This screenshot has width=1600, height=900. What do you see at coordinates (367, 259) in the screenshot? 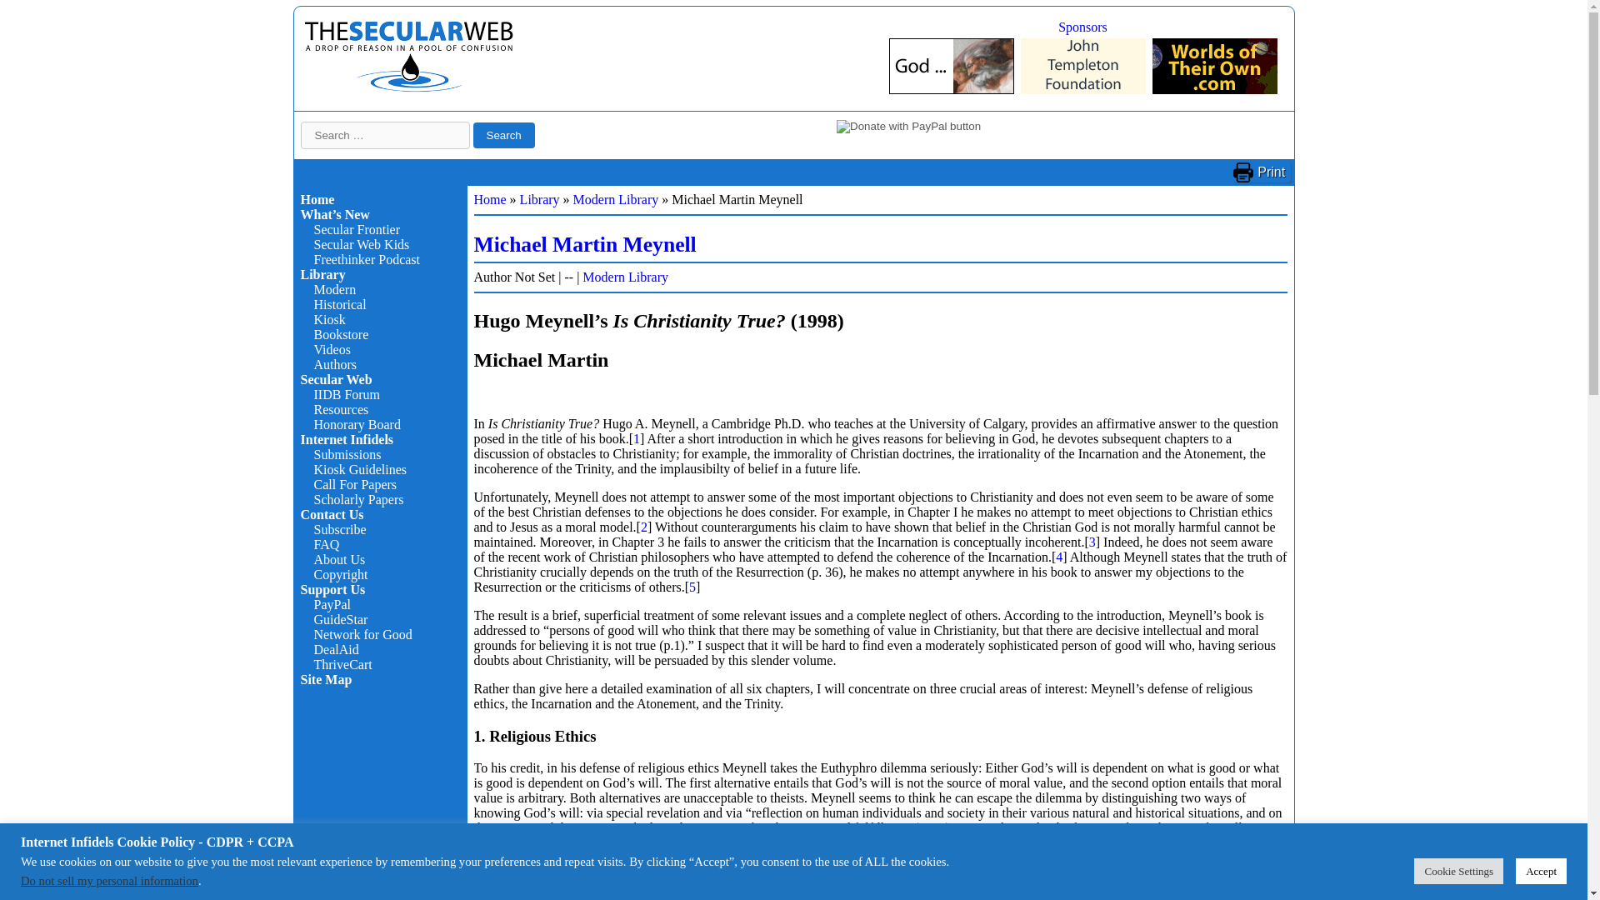
I see `Freethinker Podcast` at bounding box center [367, 259].